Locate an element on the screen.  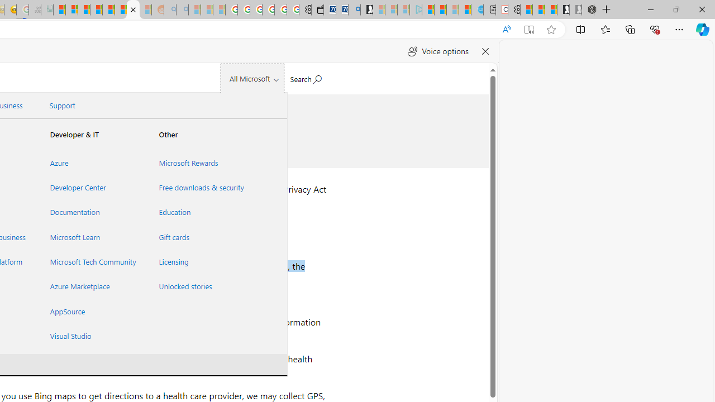
Navy Quest is located at coordinates (35, 10).